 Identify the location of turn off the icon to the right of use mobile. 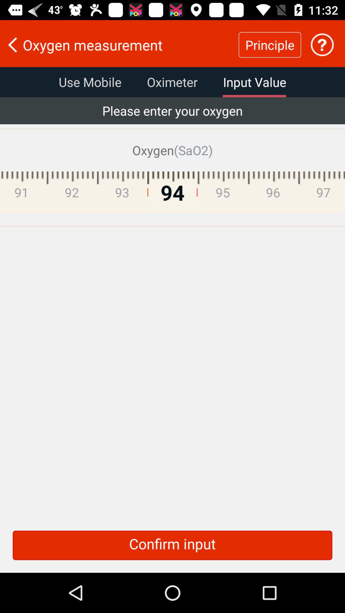
(172, 82).